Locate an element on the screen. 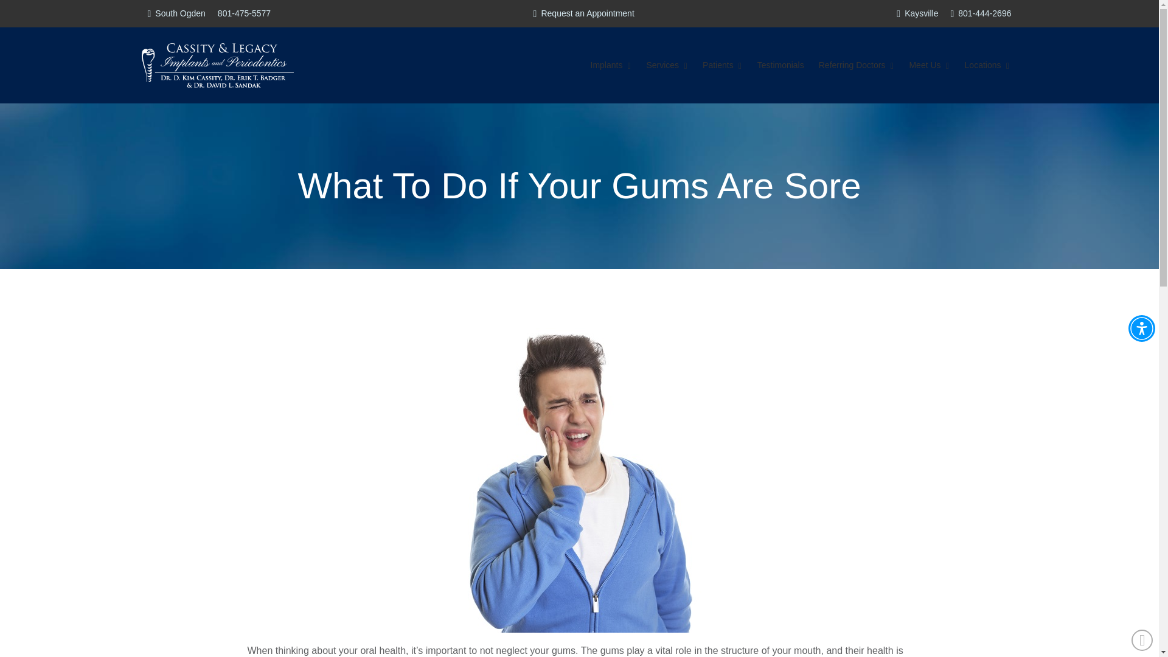 Image resolution: width=1168 pixels, height=657 pixels. Referring Doctors is located at coordinates (857, 64).